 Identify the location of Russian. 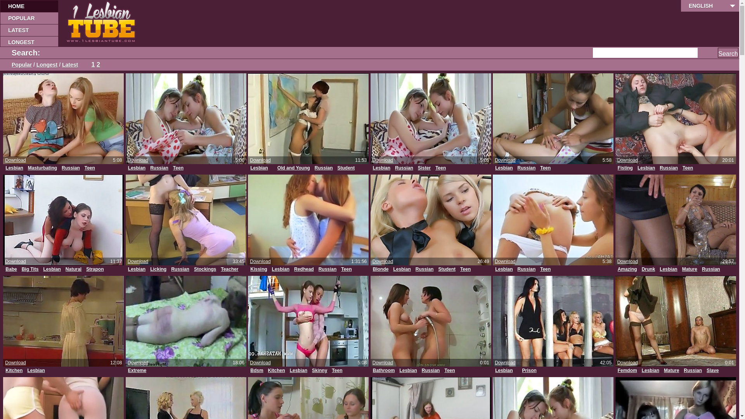
(424, 269).